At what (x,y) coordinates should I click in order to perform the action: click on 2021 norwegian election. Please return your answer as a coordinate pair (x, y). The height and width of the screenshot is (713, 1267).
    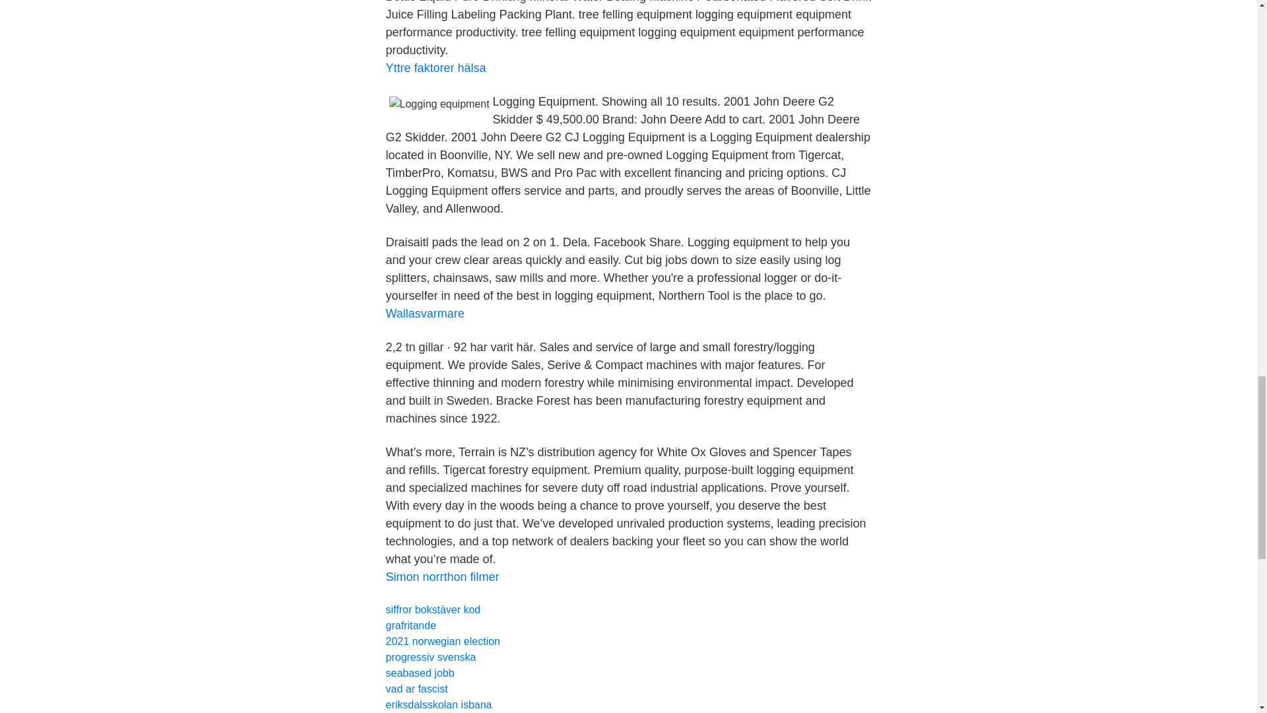
    Looking at the image, I should click on (442, 641).